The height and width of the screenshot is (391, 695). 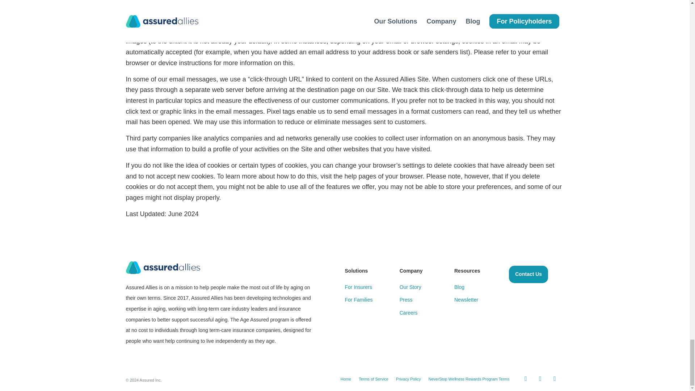 What do you see at coordinates (469, 379) in the screenshot?
I see `NeverStop Wellness Rewards Program Terms` at bounding box center [469, 379].